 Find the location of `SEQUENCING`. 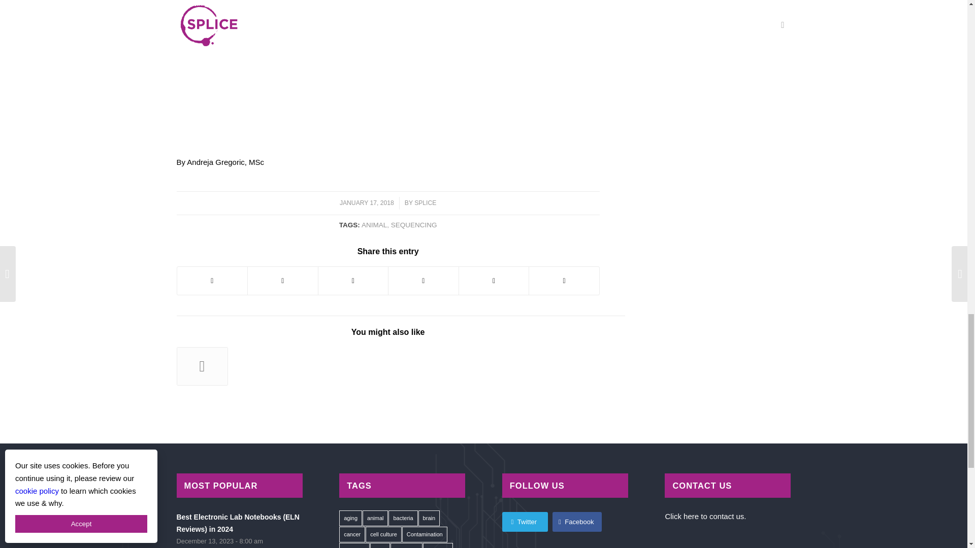

SEQUENCING is located at coordinates (413, 225).